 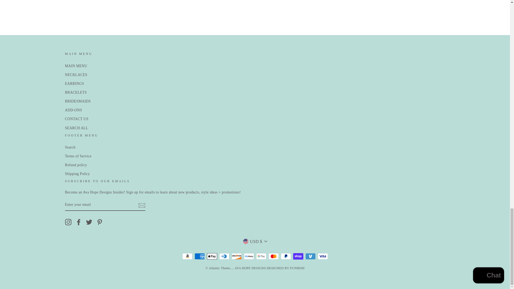 I want to click on American Express, so click(x=199, y=256).